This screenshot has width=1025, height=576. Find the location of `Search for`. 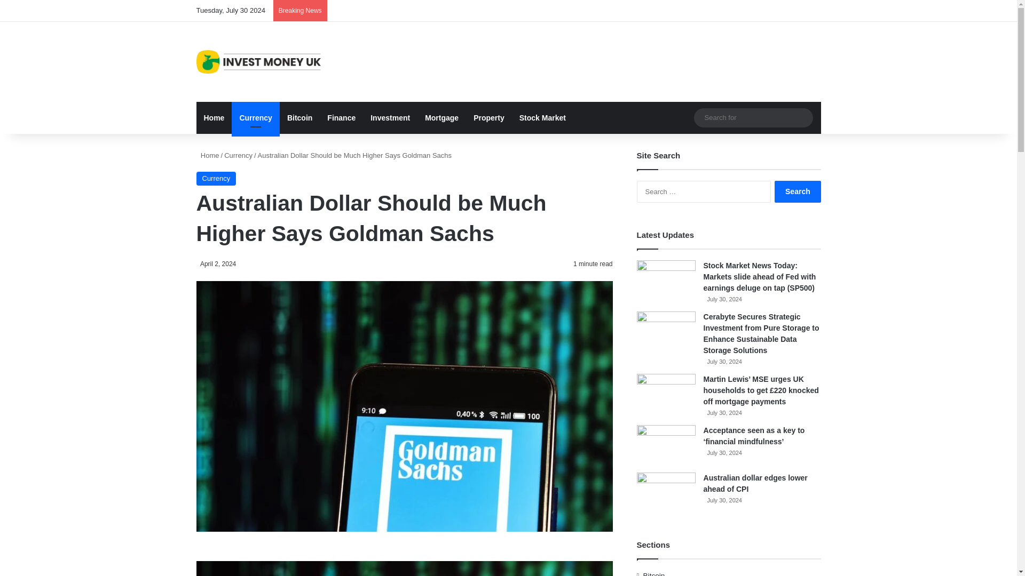

Search for is located at coordinates (802, 117).